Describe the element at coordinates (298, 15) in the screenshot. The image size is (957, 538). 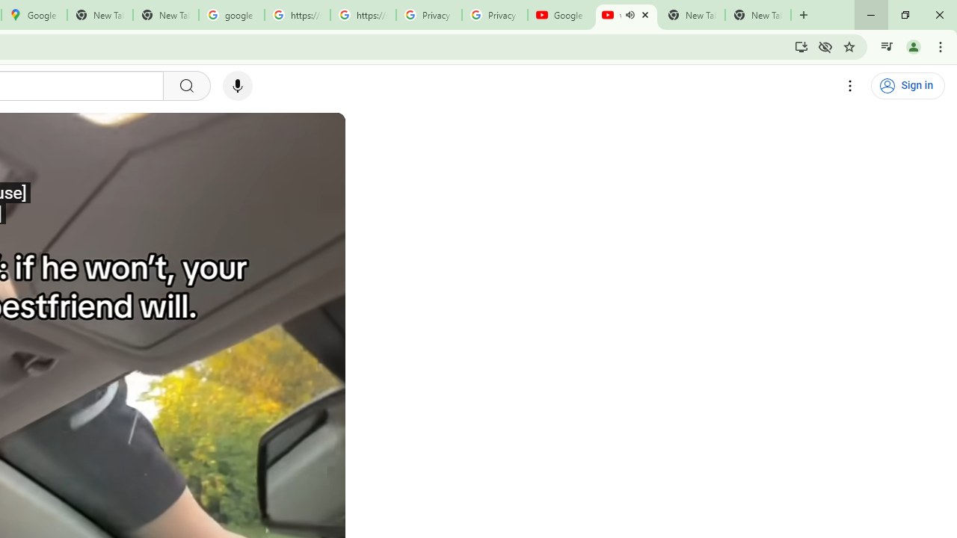
I see `https://scholar.google.com/` at that location.